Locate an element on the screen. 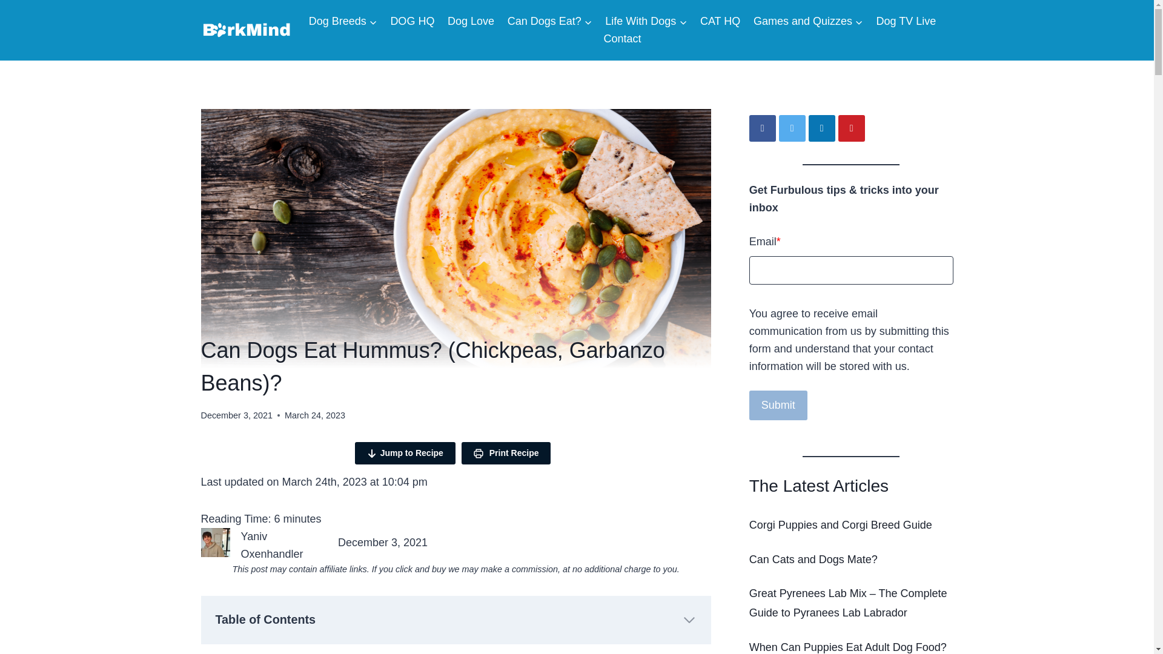 The width and height of the screenshot is (1163, 654). Contact is located at coordinates (623, 39).